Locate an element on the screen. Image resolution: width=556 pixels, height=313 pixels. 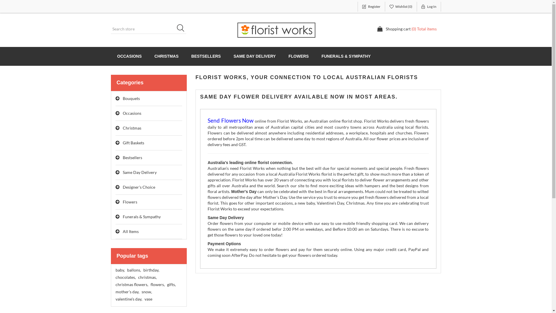
FUNERALS & SYMPATHY is located at coordinates (346, 56).